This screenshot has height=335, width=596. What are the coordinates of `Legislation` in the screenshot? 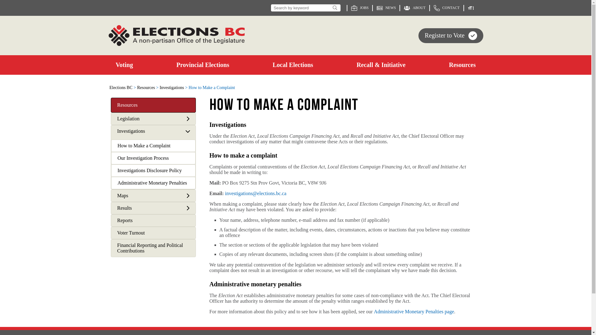 It's located at (129, 118).